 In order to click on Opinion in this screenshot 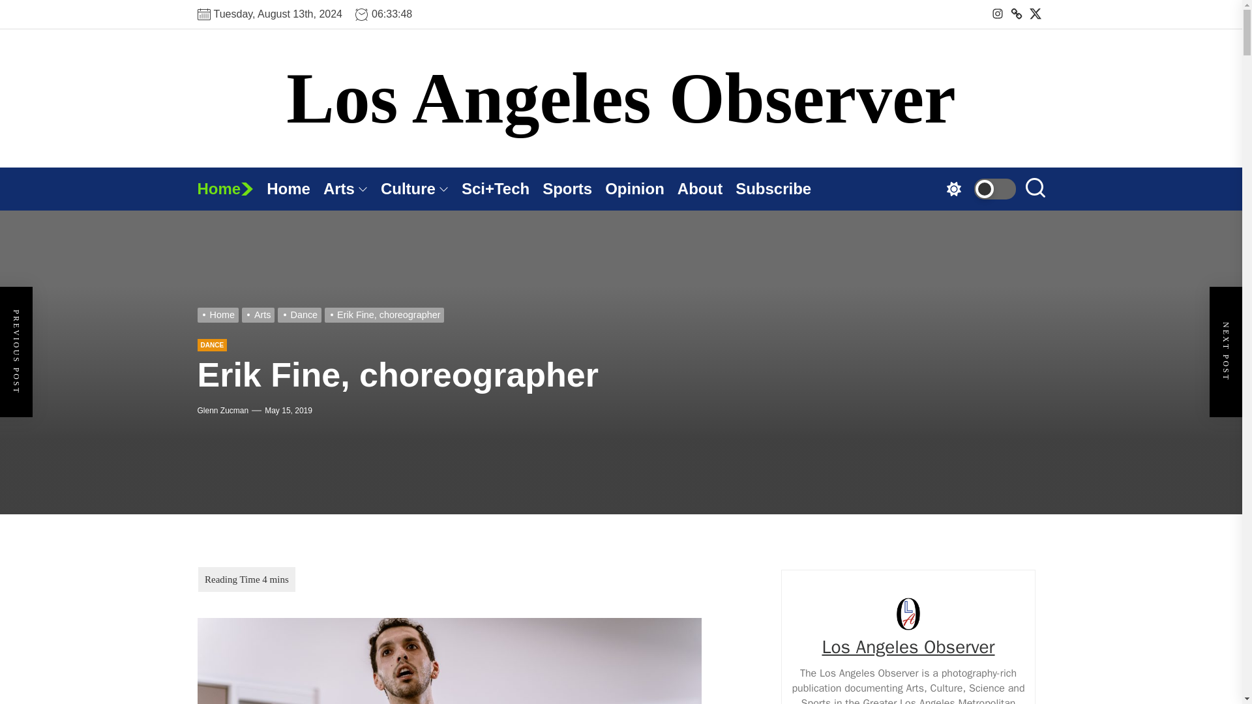, I will do `click(640, 189)`.